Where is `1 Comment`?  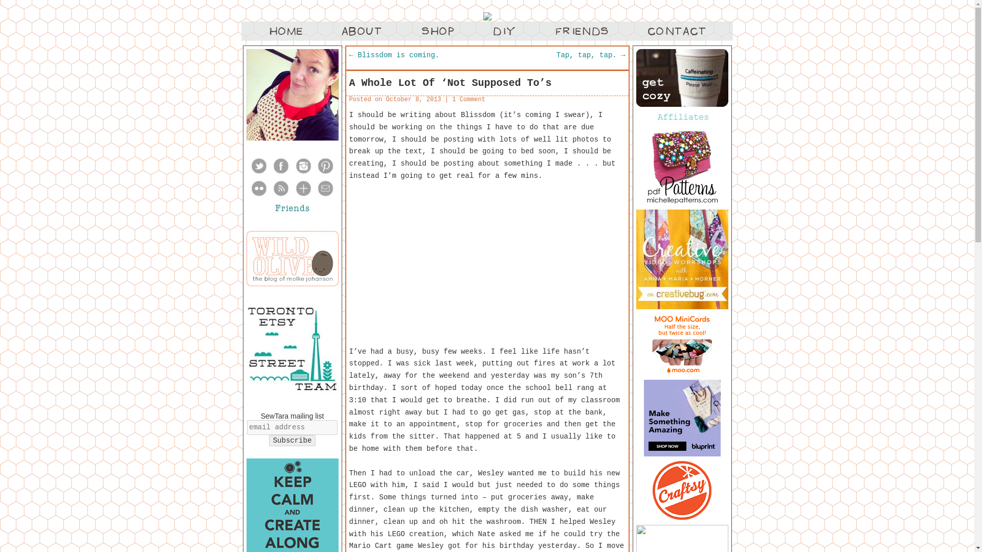 1 Comment is located at coordinates (468, 99).